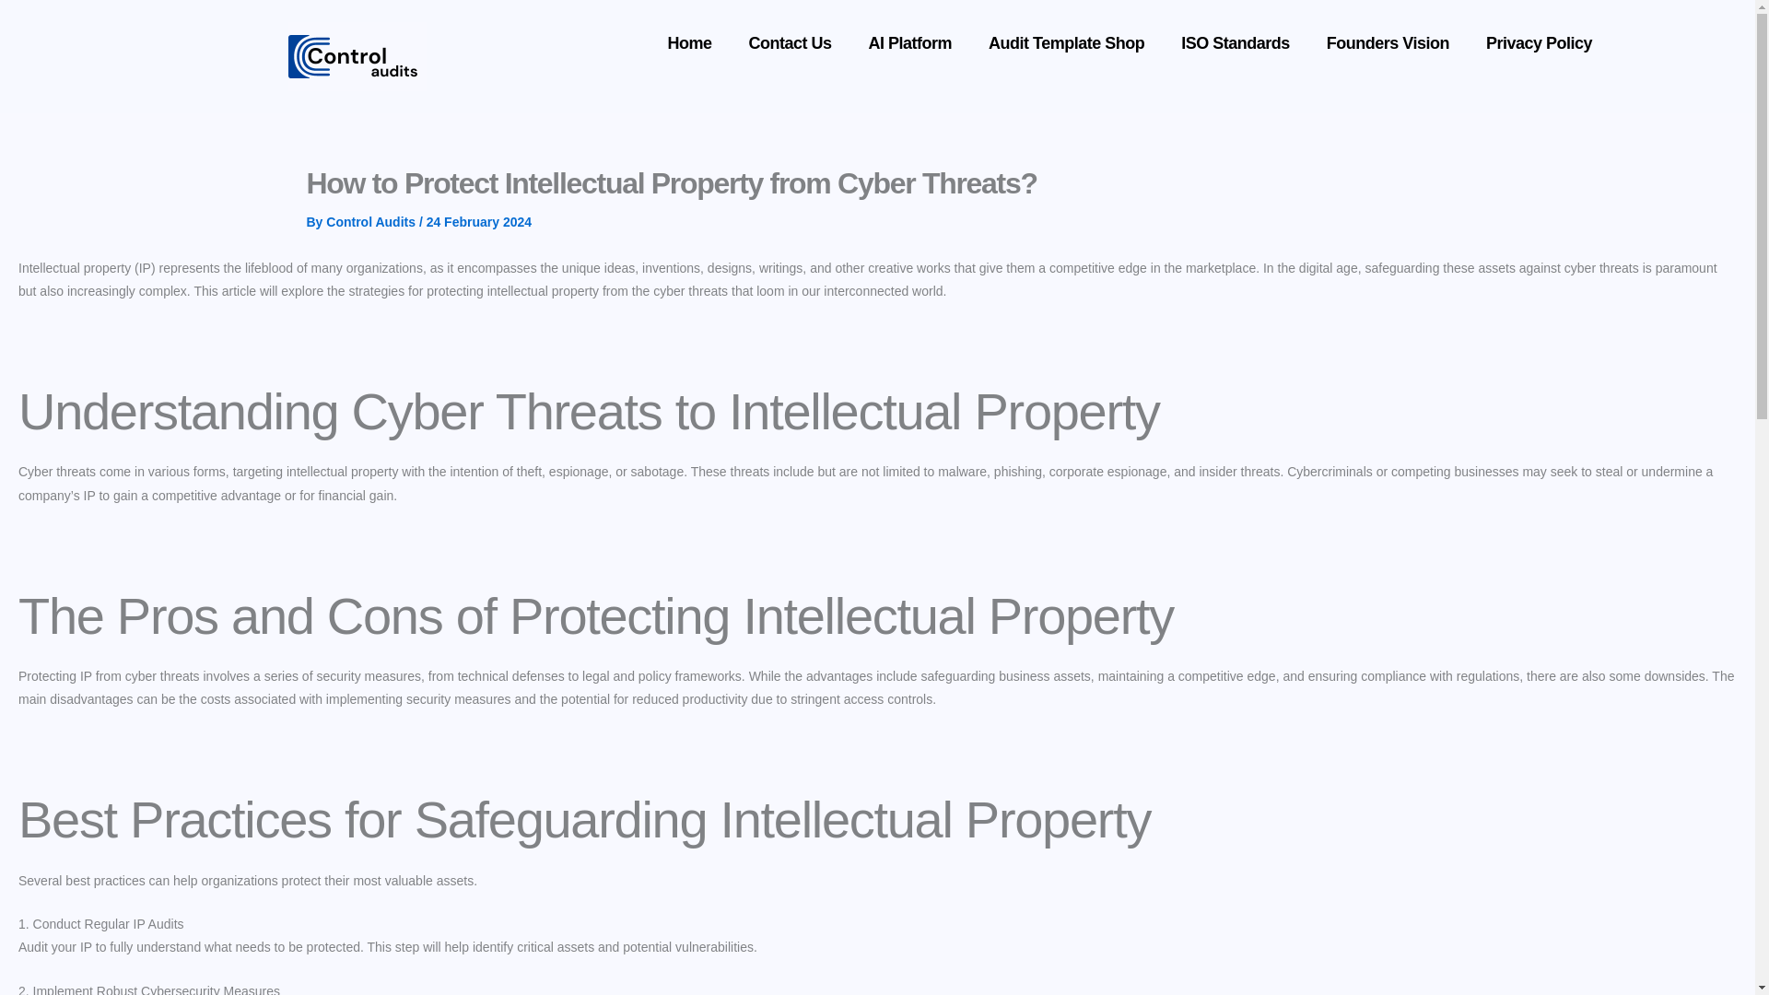  Describe the element at coordinates (372, 222) in the screenshot. I see `View all posts by Control Audits` at that location.